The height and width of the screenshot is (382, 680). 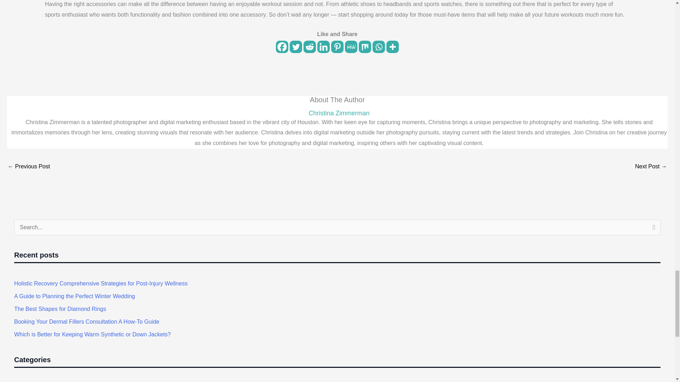 I want to click on Booking Your Dermal Fillers Consultation A How-To Guide, so click(x=86, y=322).